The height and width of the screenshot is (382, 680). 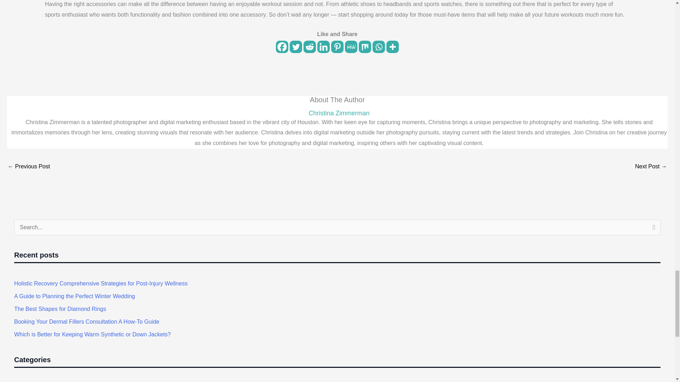 I want to click on Booking Your Dermal Fillers Consultation A How-To Guide, so click(x=86, y=322).